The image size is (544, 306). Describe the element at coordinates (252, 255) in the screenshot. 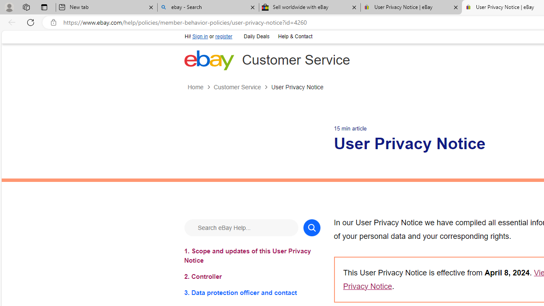

I see `1. Scope and updates of this User Privacy Notice` at that location.